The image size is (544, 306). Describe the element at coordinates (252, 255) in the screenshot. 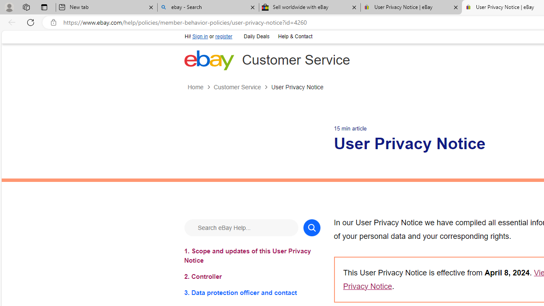

I see `1. Scope and updates of this User Privacy Notice` at that location.